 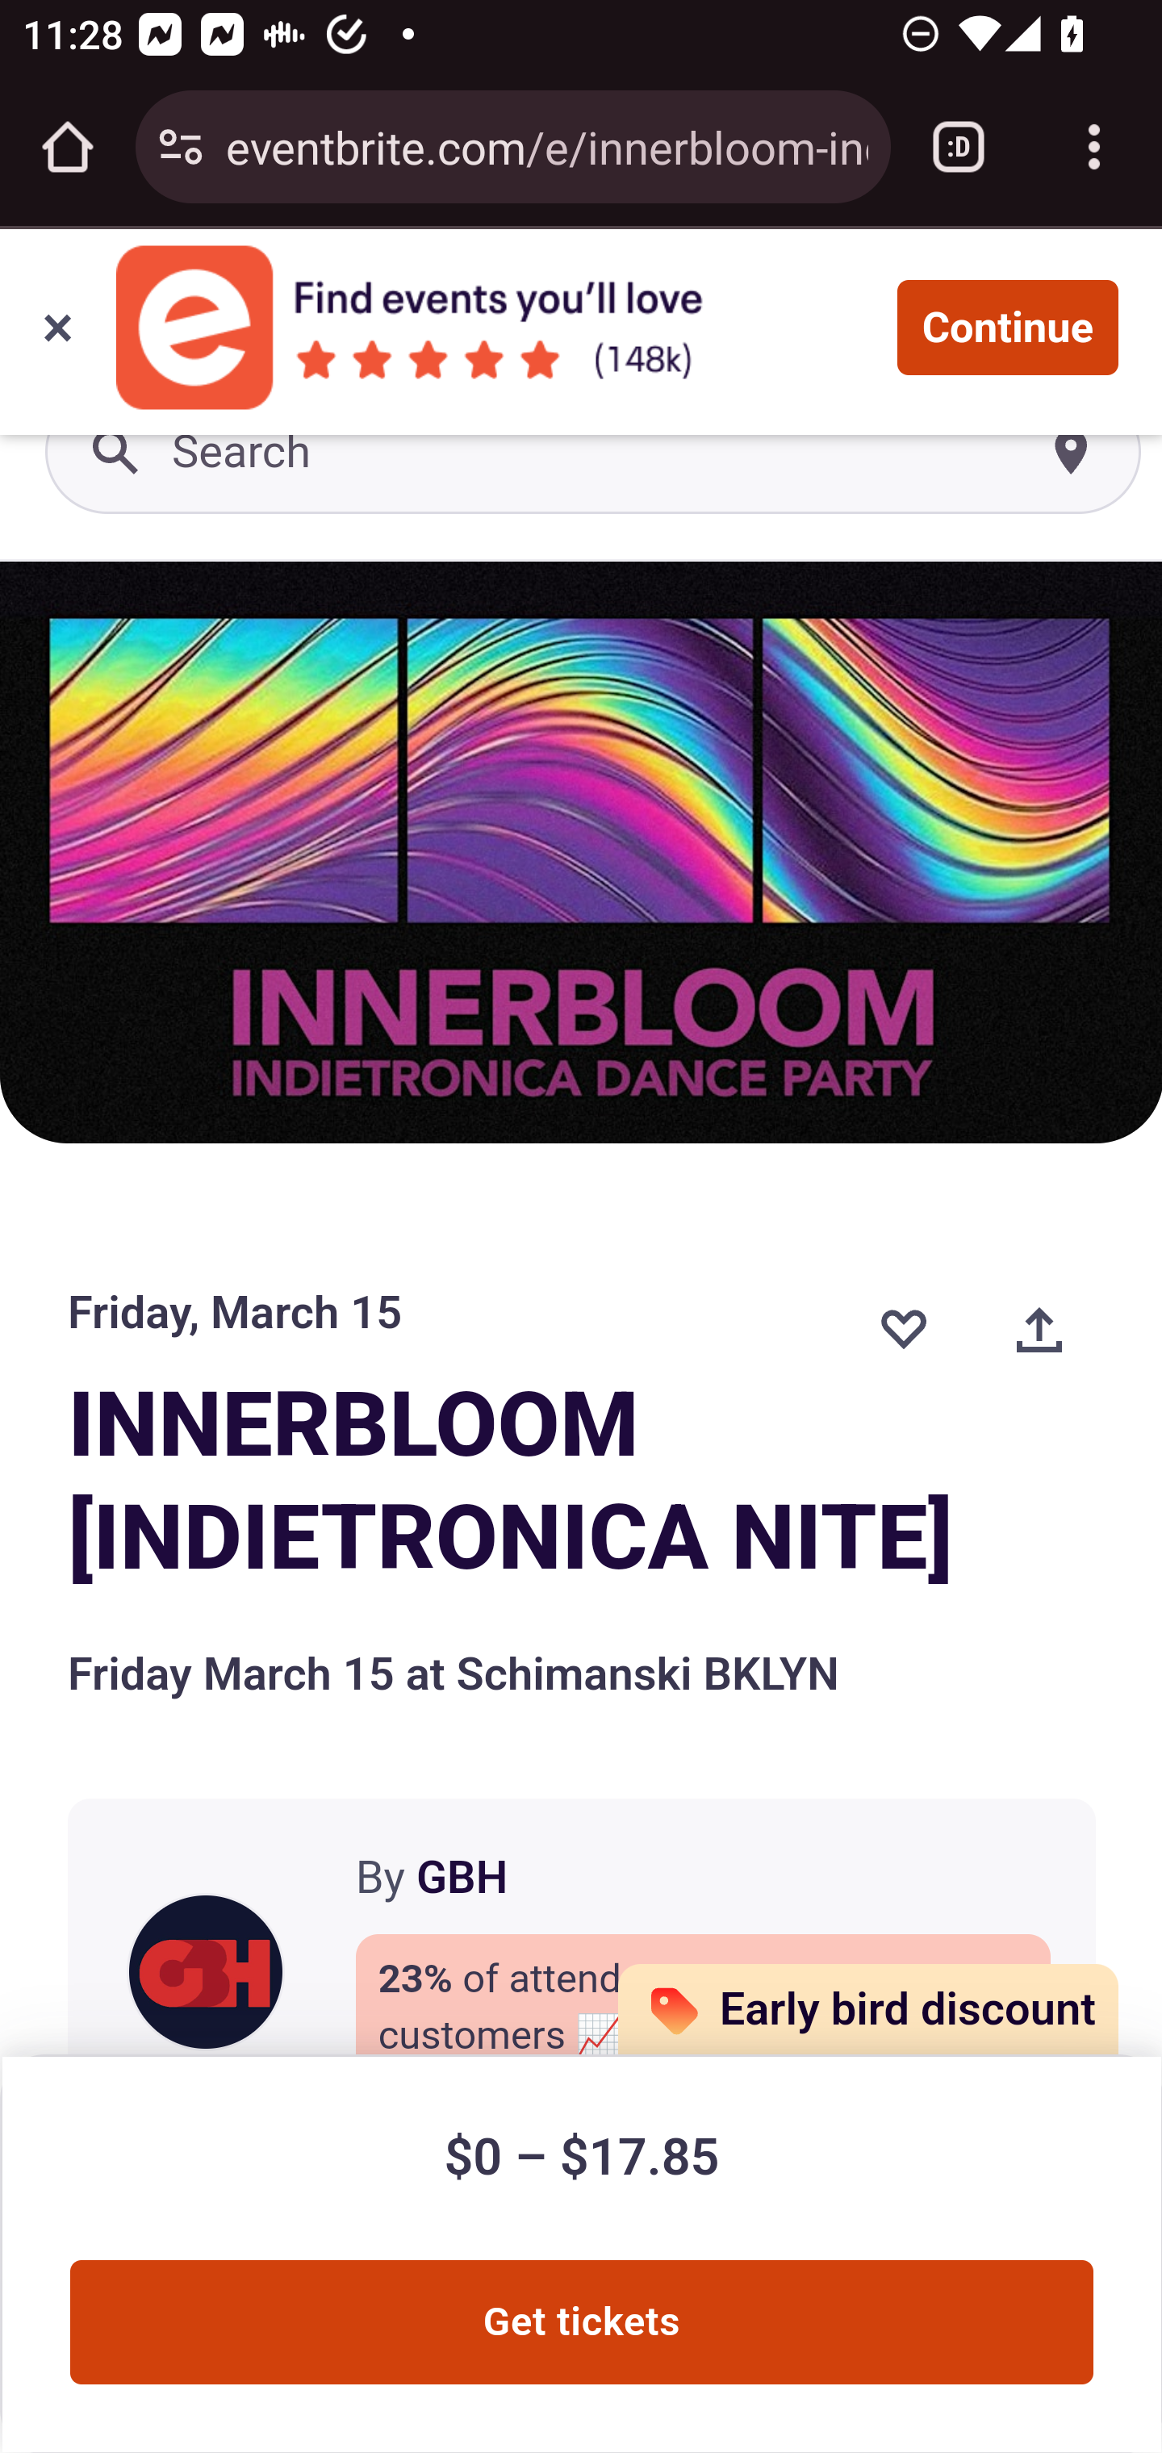 What do you see at coordinates (1040, 1328) in the screenshot?
I see `Share this event` at bounding box center [1040, 1328].